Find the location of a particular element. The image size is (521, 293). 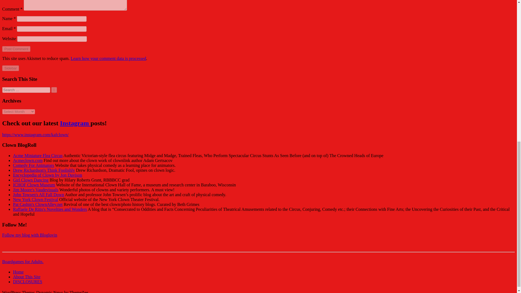

Official website of the New York Clown Theater Festival. is located at coordinates (35, 199).